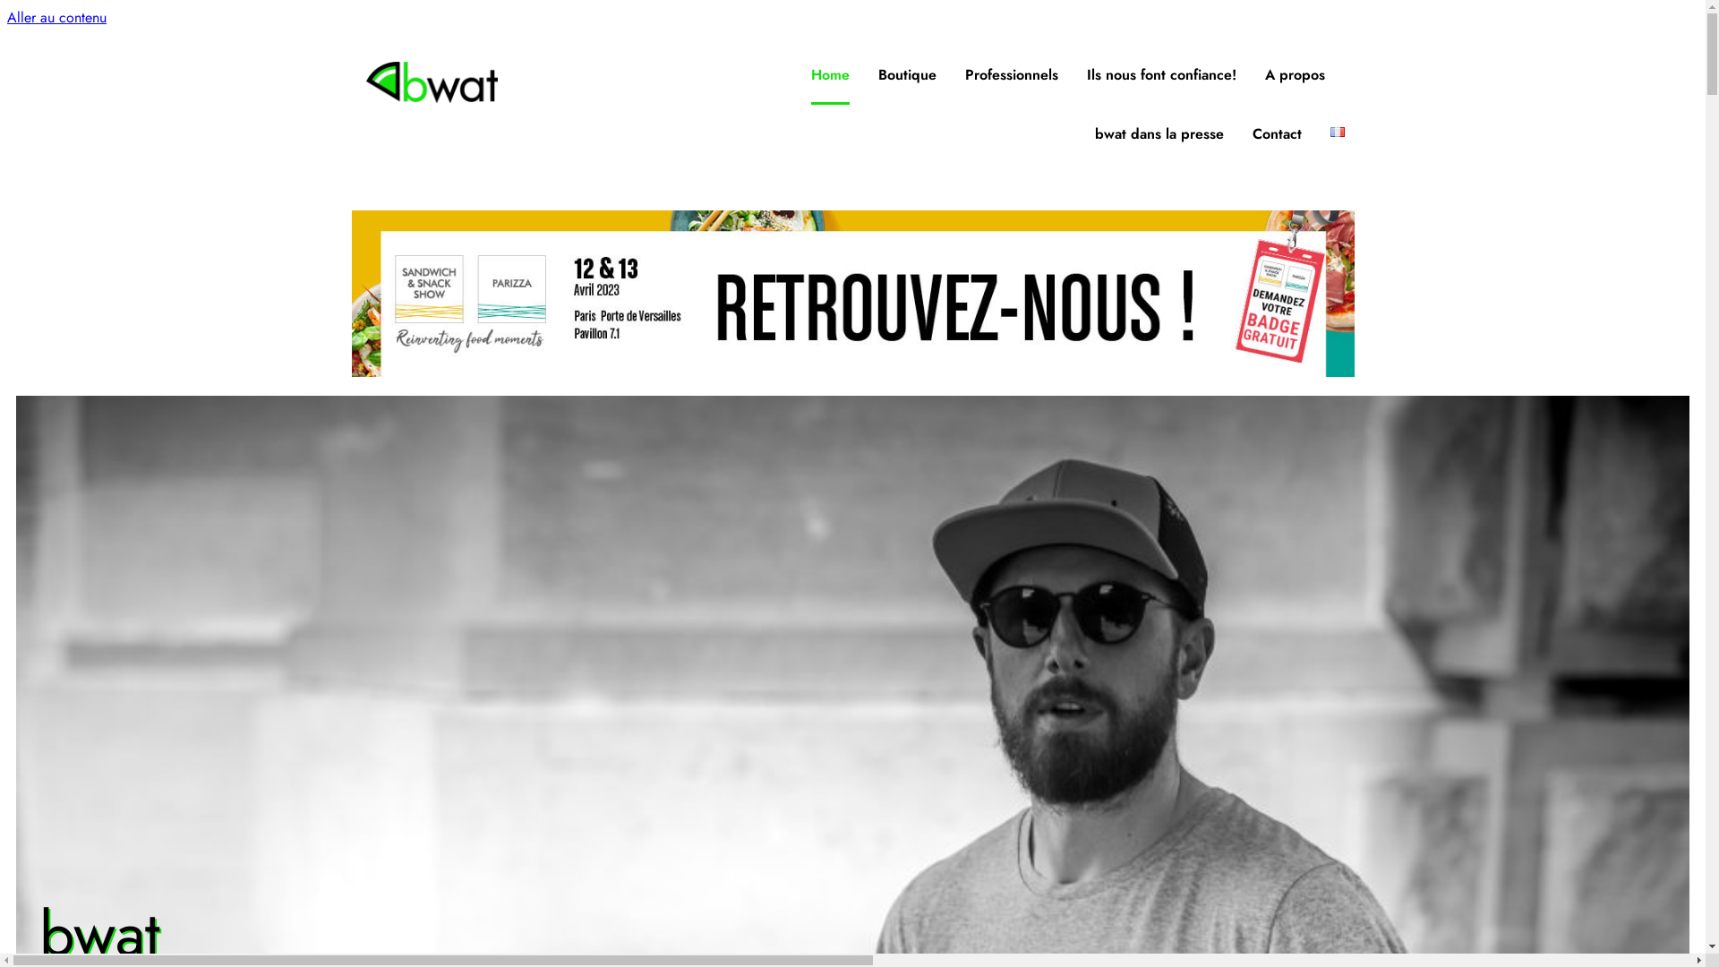 This screenshot has height=967, width=1719. I want to click on Aller au contenu, so click(57, 18).